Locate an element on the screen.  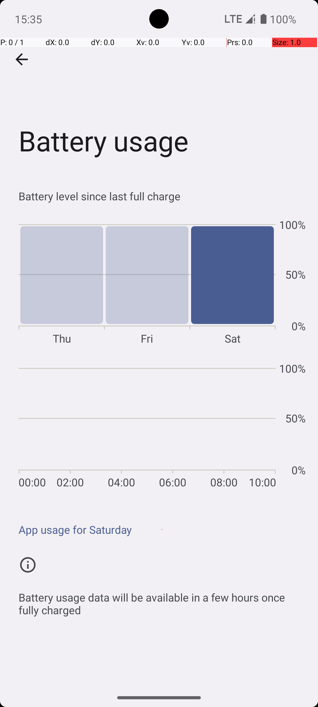
Saturday is located at coordinates (233, 282).